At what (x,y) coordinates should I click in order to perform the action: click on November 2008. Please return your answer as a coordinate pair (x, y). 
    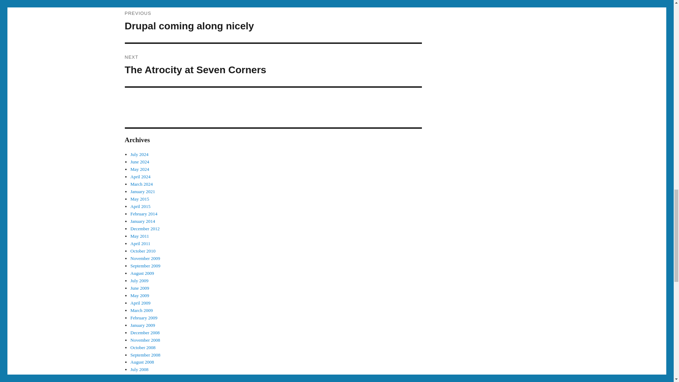
    Looking at the image, I should click on (273, 21).